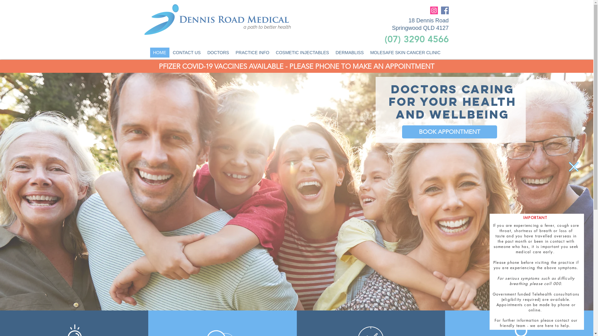 The image size is (598, 336). Describe the element at coordinates (302, 53) in the screenshot. I see `COSMETIC INJECTABLES` at that location.